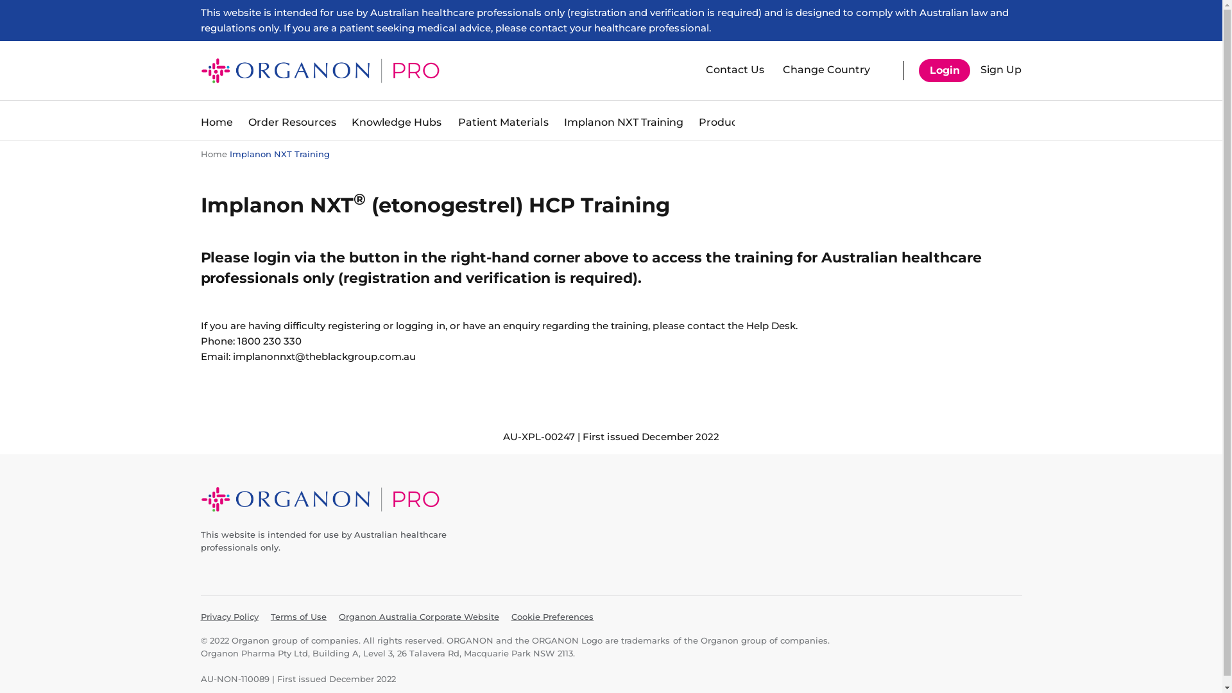 This screenshot has height=693, width=1232. I want to click on Change Country, so click(825, 70).